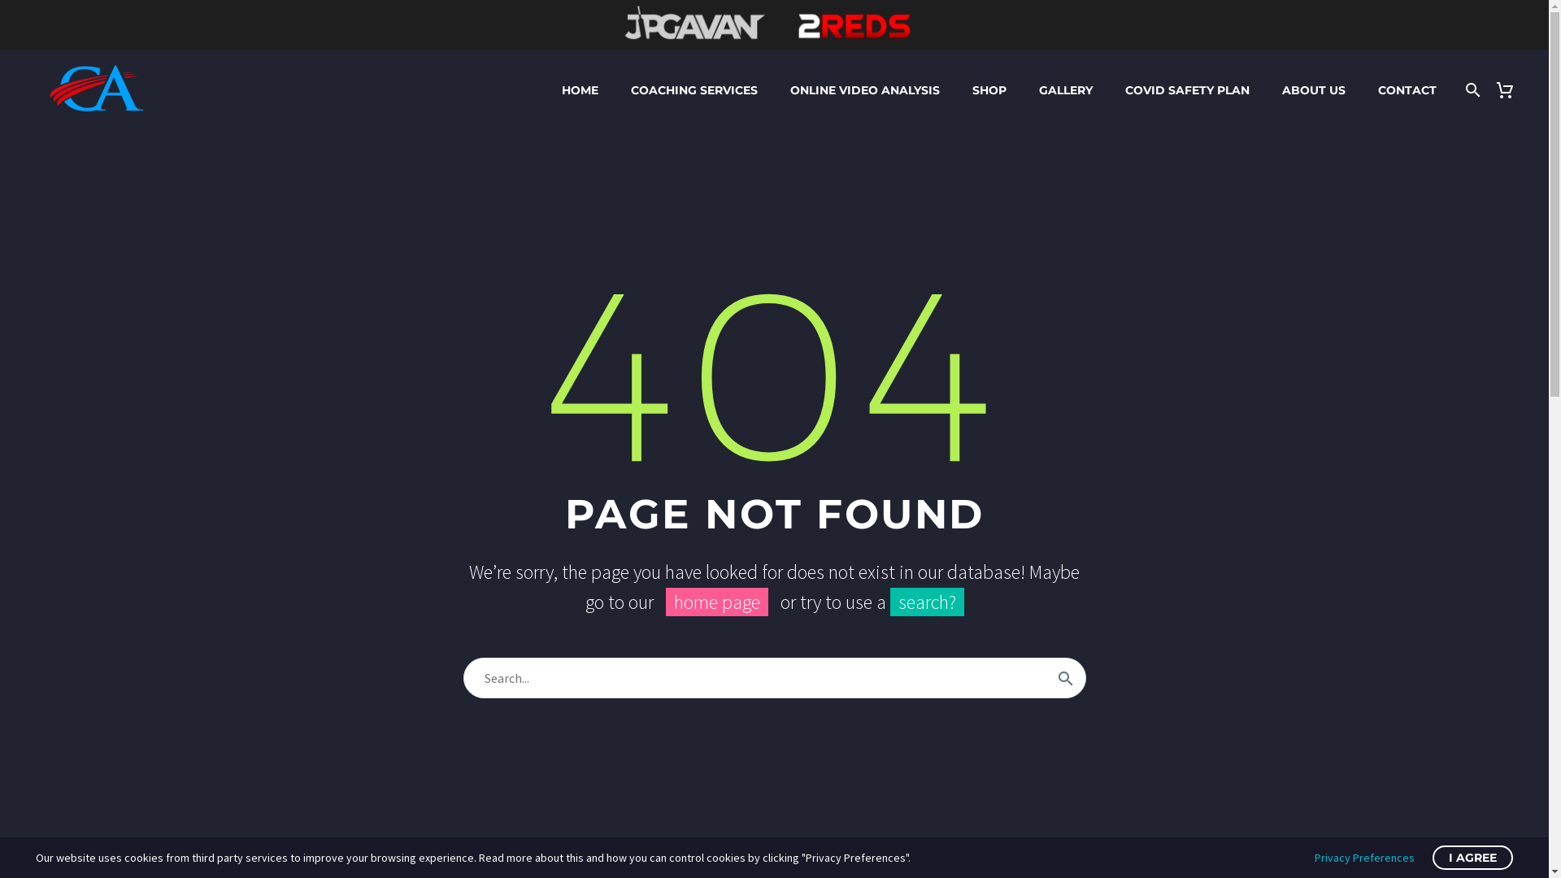  I want to click on GALLERY, so click(1066, 89).